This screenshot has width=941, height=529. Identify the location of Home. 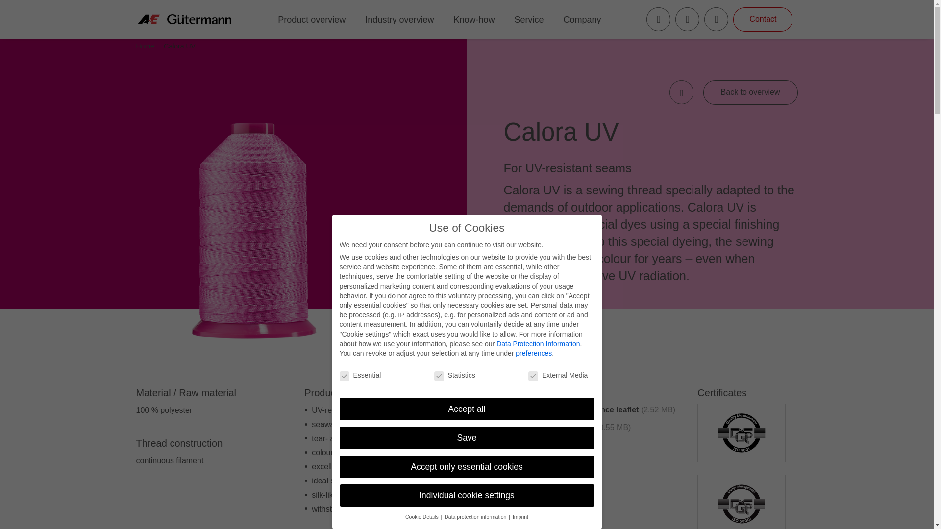
(145, 46).